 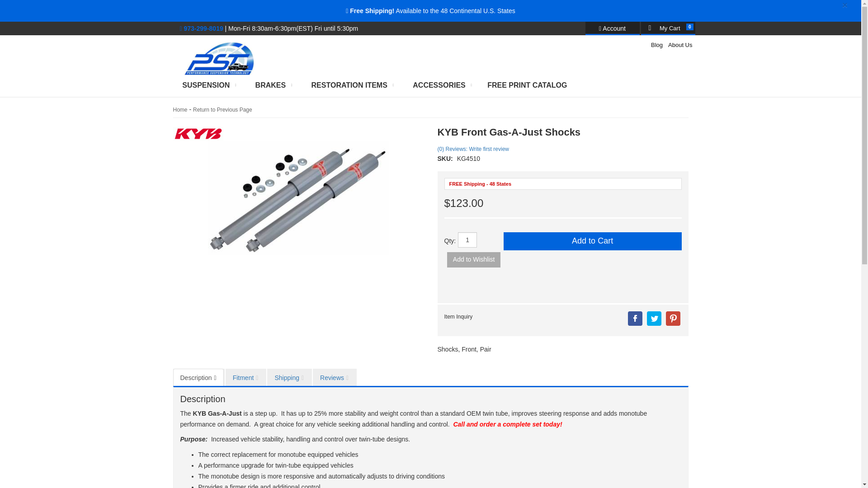 I want to click on About Us, so click(x=680, y=45).